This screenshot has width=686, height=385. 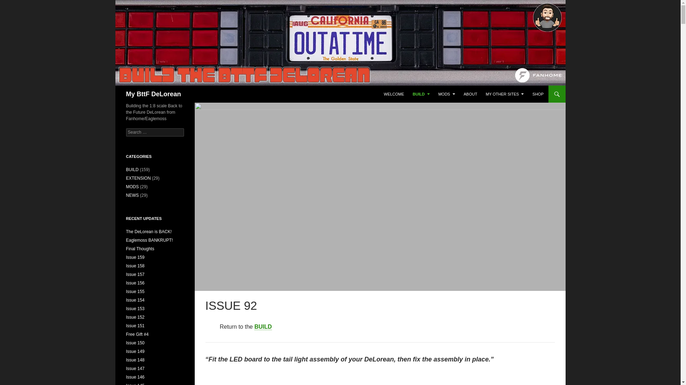 What do you see at coordinates (421, 94) in the screenshot?
I see `BUILD` at bounding box center [421, 94].